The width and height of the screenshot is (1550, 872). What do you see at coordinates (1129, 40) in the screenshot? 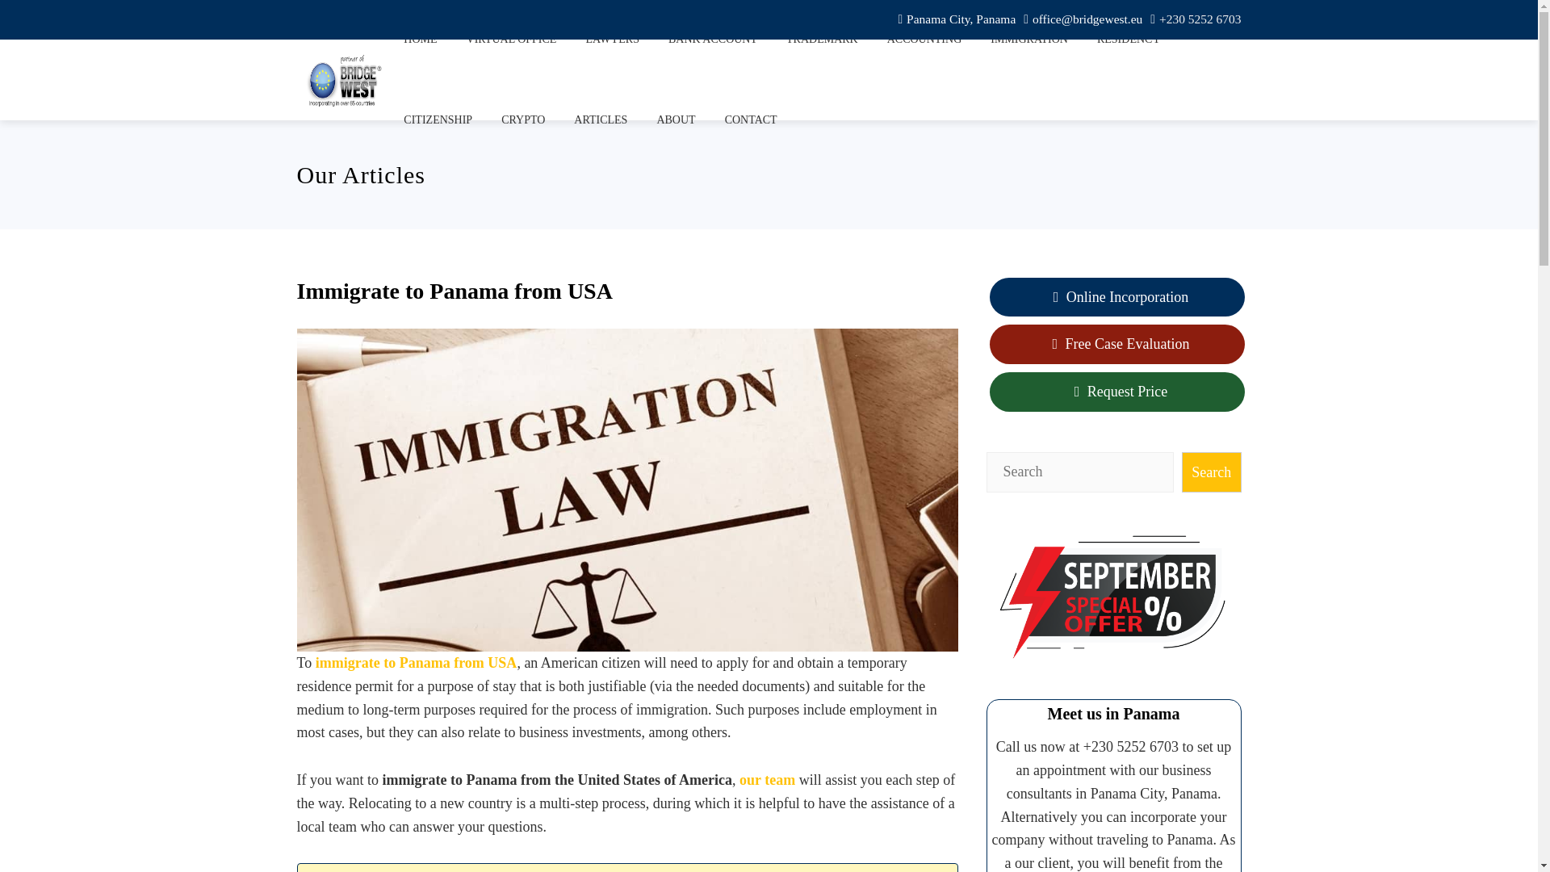
I see `RESIDENCY` at bounding box center [1129, 40].